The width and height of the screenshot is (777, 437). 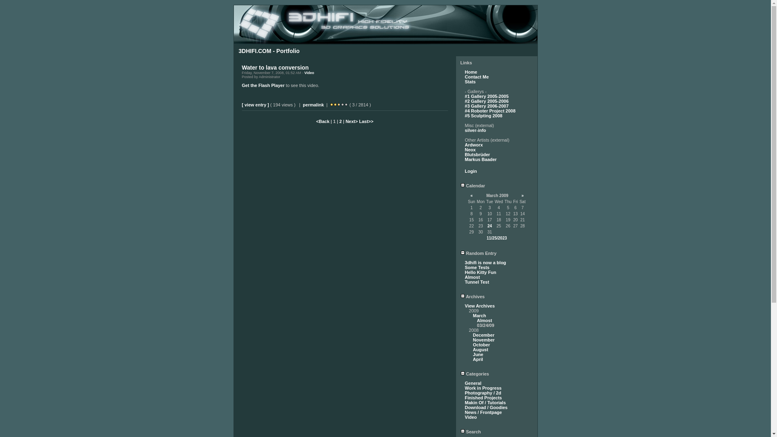 I want to click on Login, so click(x=471, y=171).